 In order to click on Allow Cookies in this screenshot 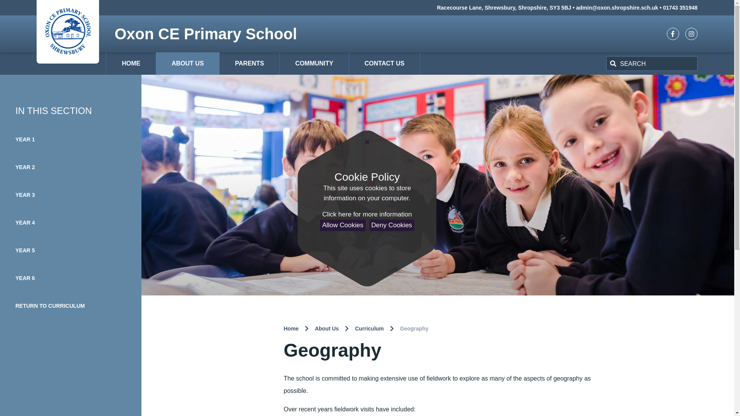, I will do `click(343, 225)`.